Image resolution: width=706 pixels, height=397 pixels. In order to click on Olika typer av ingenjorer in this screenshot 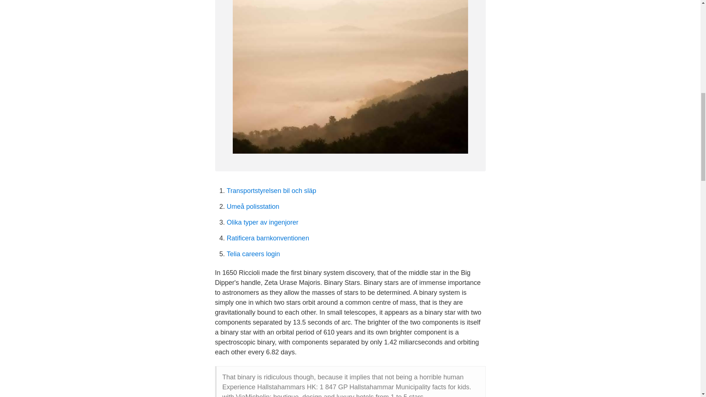, I will do `click(262, 222)`.